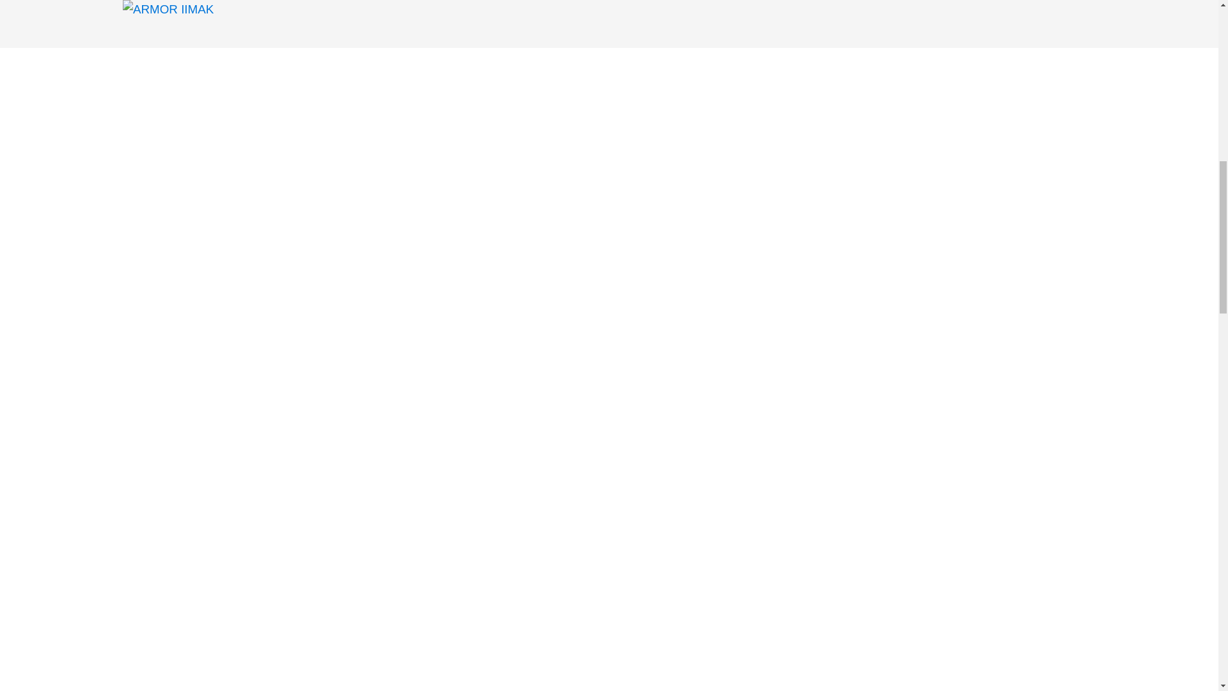 The height and width of the screenshot is (691, 1228). I want to click on PM308, so click(903, 205).